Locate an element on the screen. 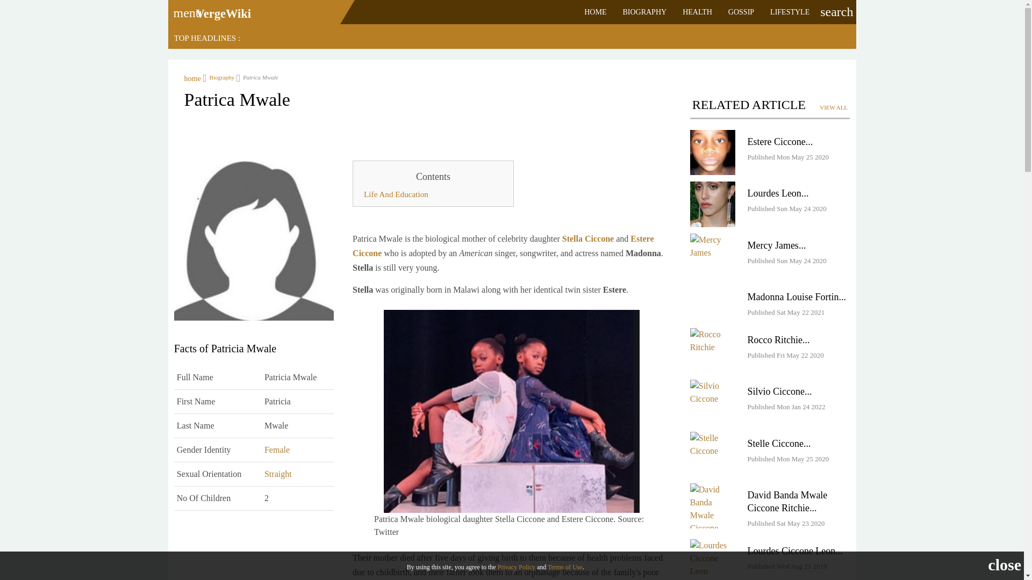 This screenshot has height=580, width=1032. Estere Ciccone  is located at coordinates (713, 153).